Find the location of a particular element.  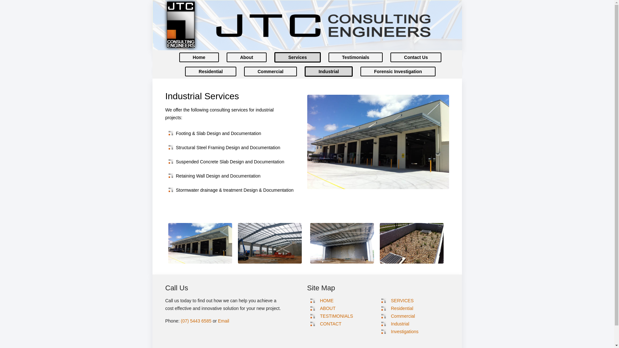

Residential is located at coordinates (211, 72).